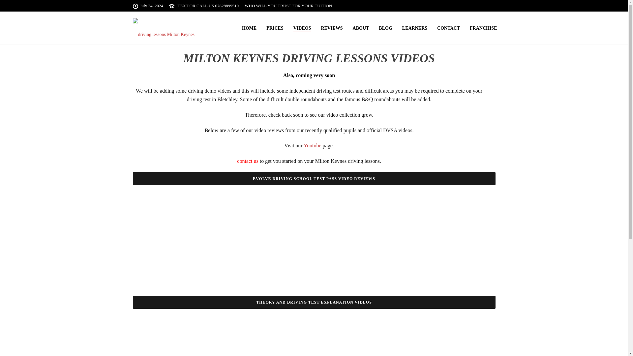 The width and height of the screenshot is (633, 356). I want to click on BLOG, so click(385, 28).